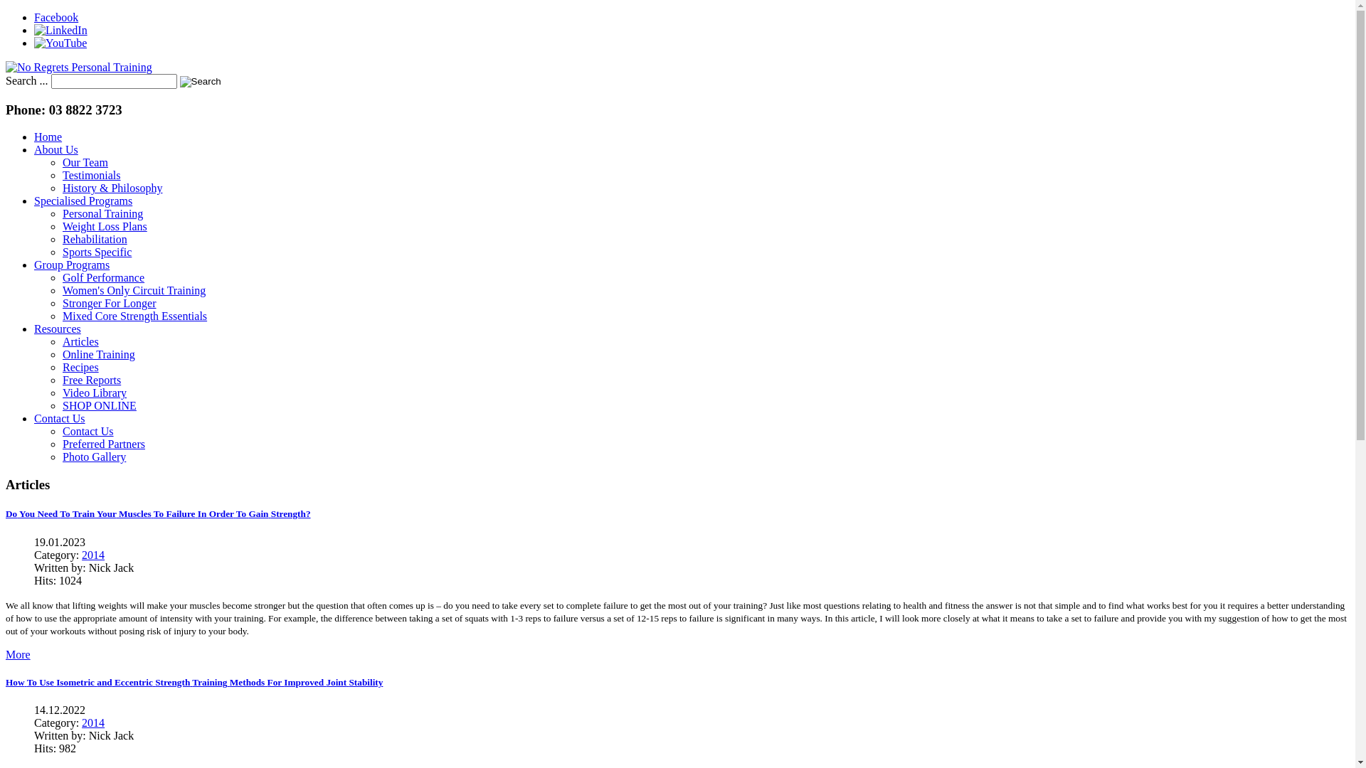  What do you see at coordinates (56, 149) in the screenshot?
I see `About Us` at bounding box center [56, 149].